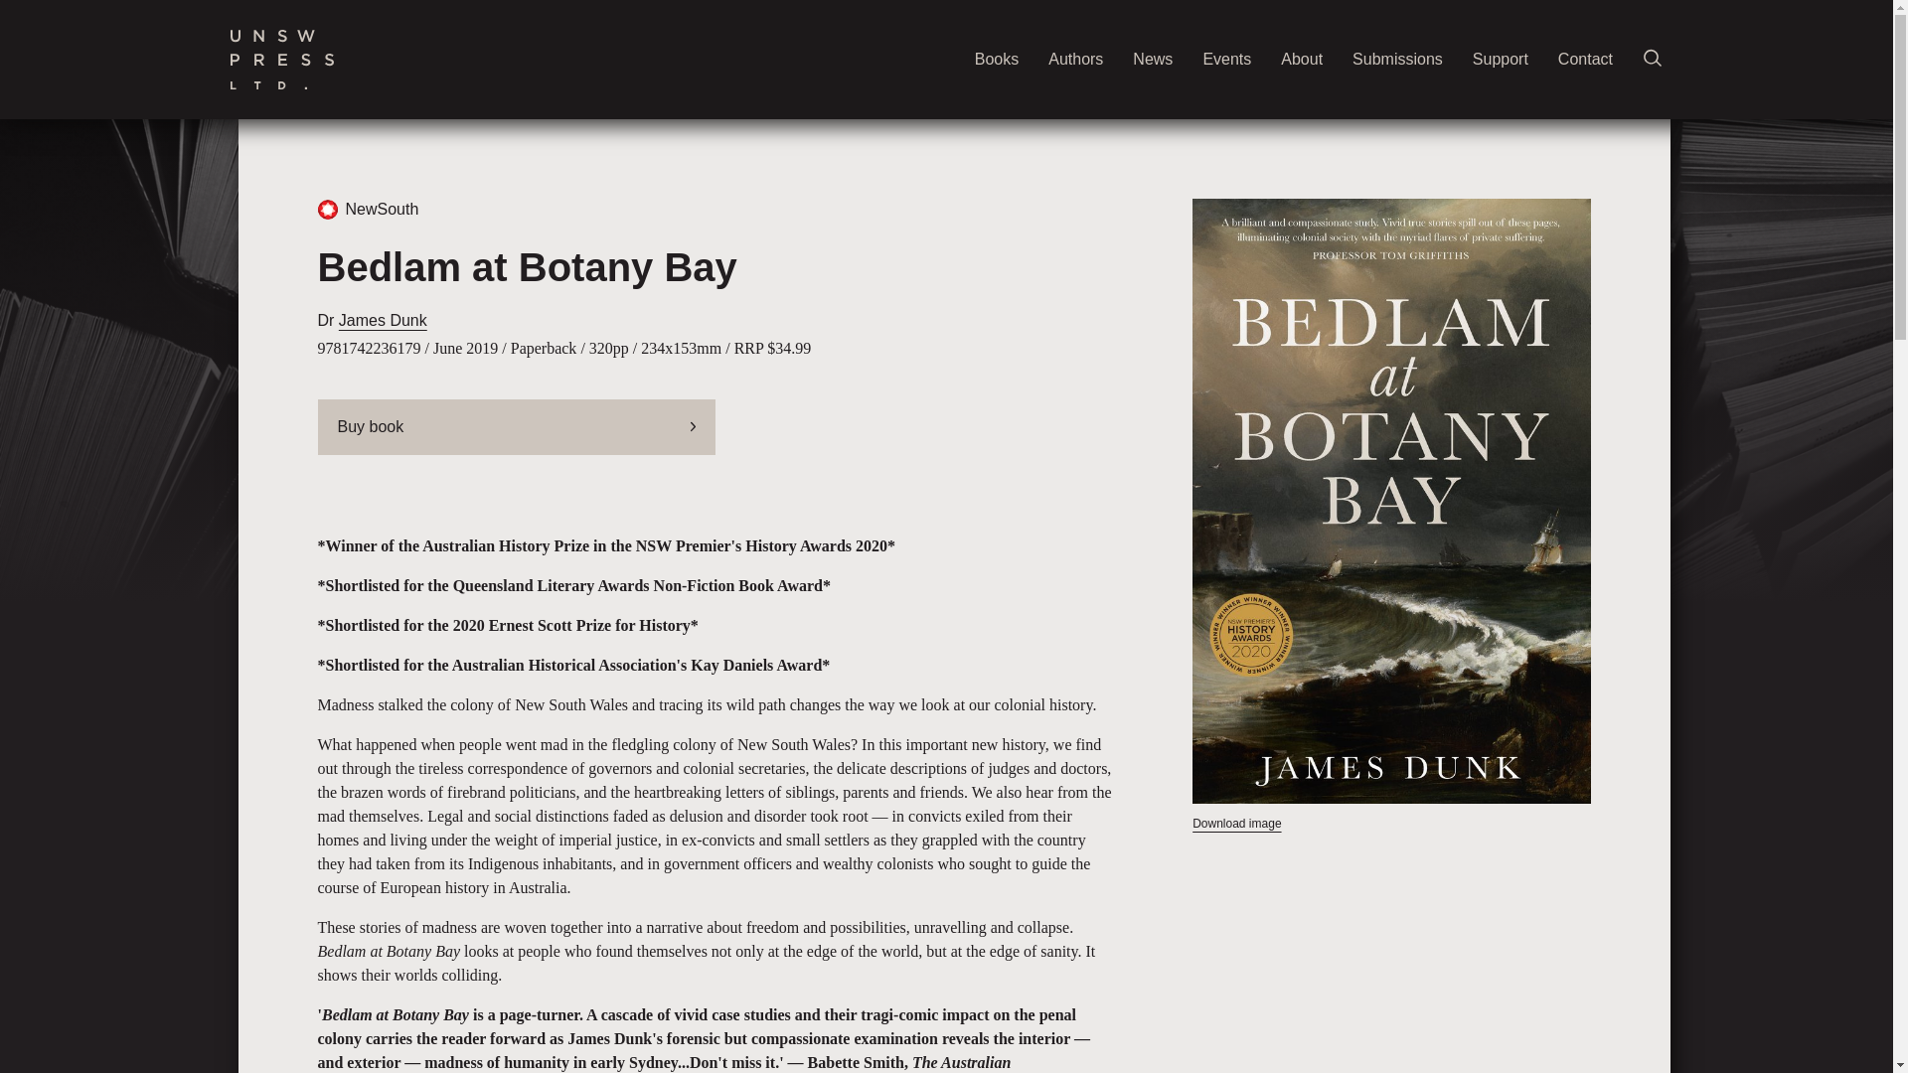 This screenshot has height=1073, width=1908. Describe the element at coordinates (997, 60) in the screenshot. I see `Books` at that location.